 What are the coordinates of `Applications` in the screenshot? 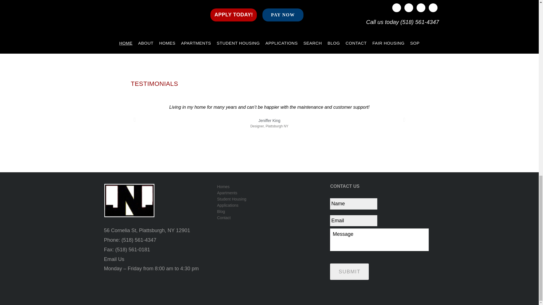 It's located at (268, 205).